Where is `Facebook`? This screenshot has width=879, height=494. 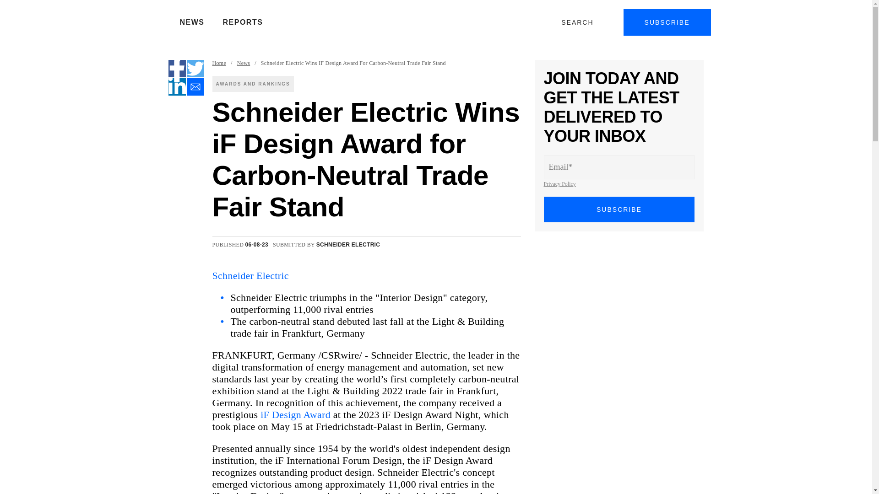
Facebook is located at coordinates (177, 68).